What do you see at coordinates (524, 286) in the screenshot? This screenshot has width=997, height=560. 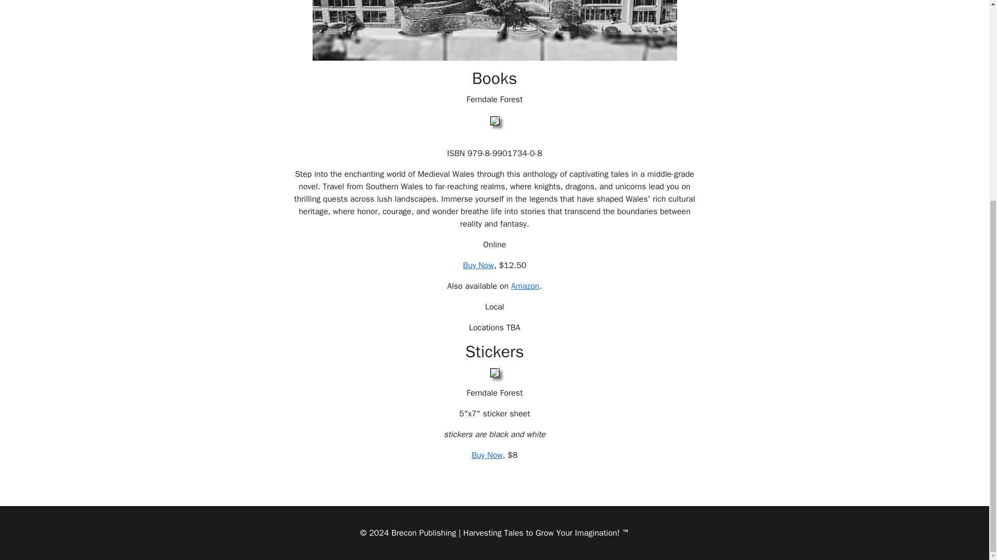 I see `Amazon` at bounding box center [524, 286].